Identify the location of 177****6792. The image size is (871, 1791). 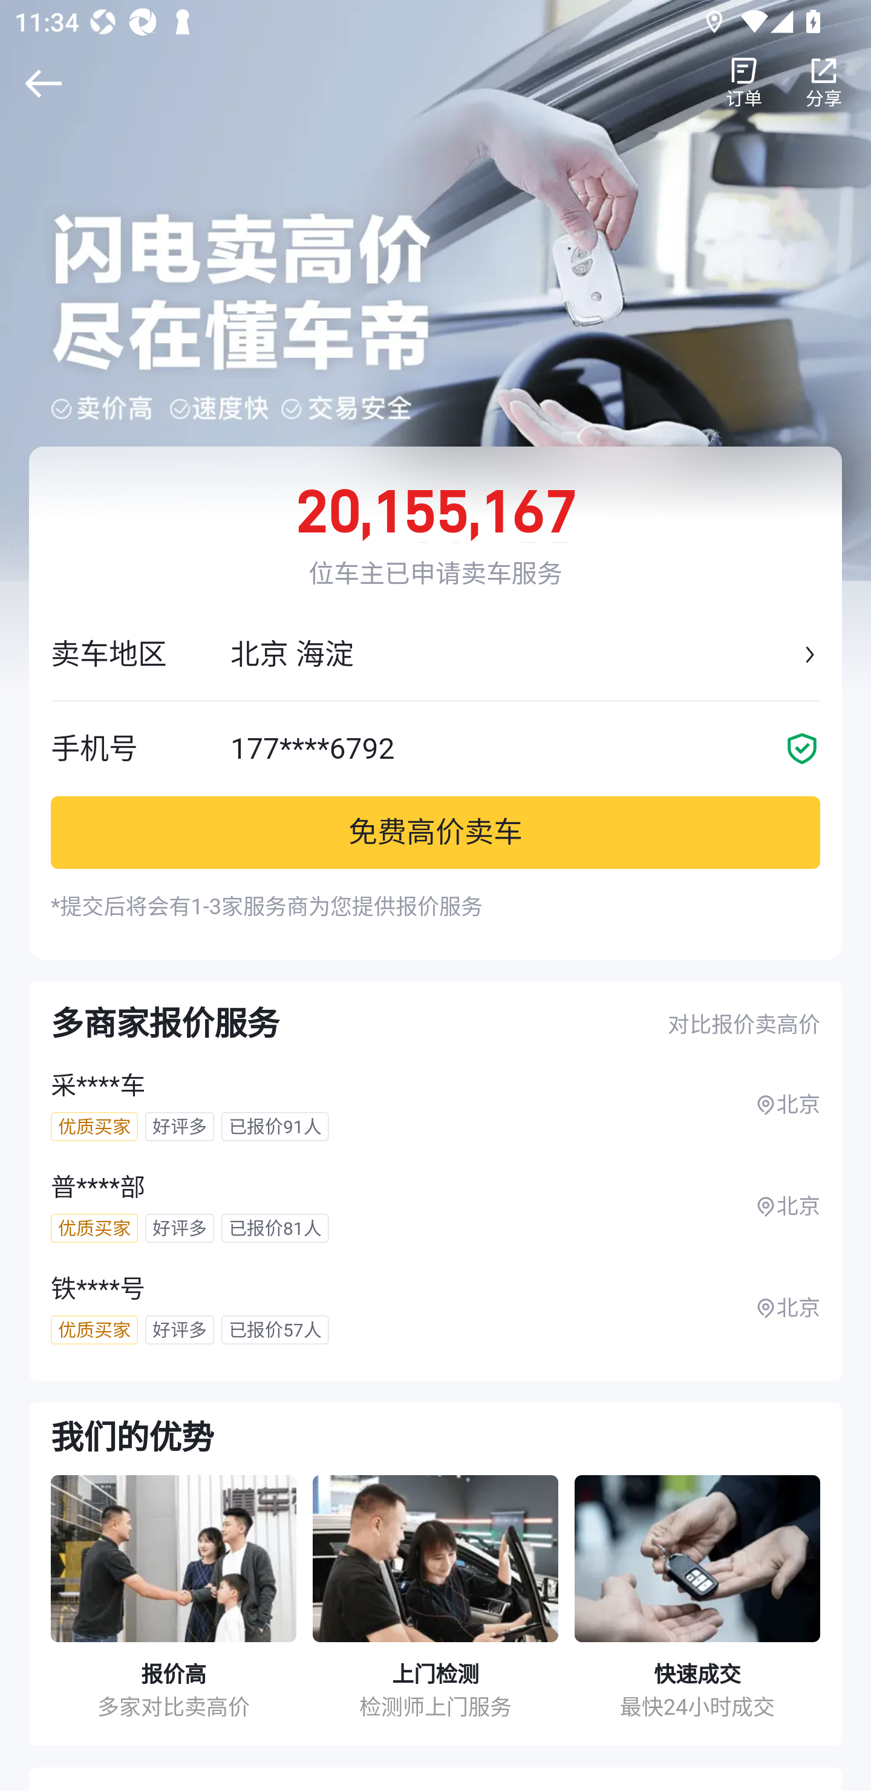
(525, 748).